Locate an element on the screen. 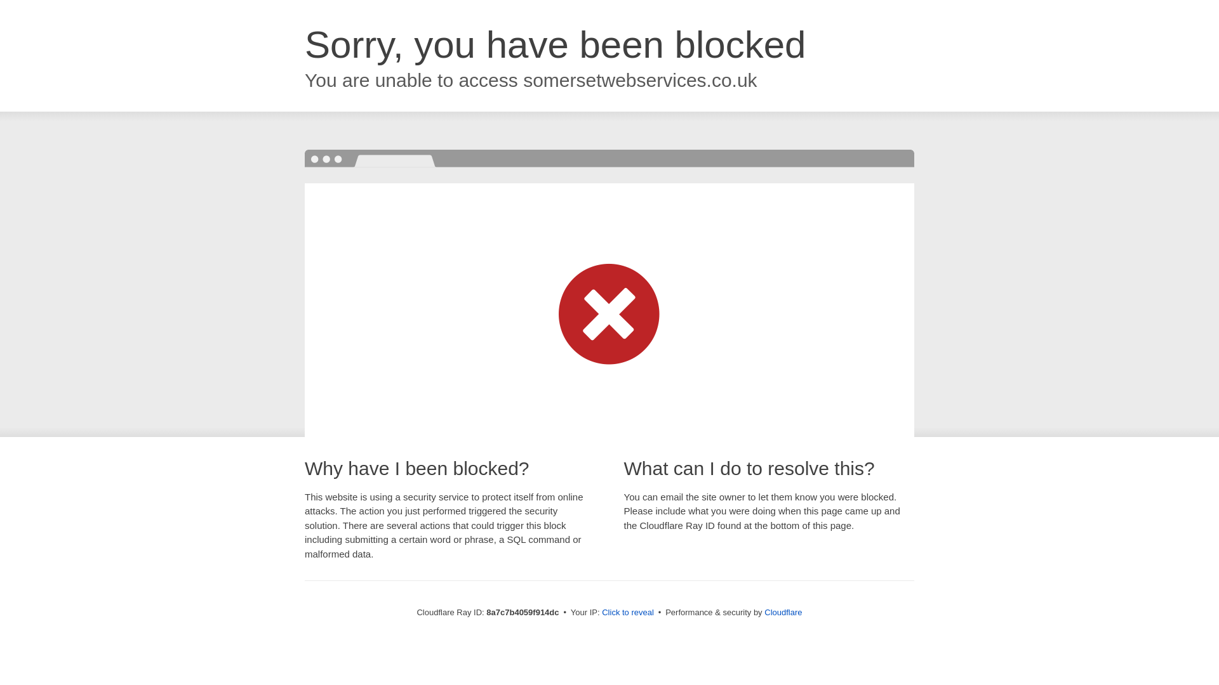  Cloudflare is located at coordinates (783, 612).